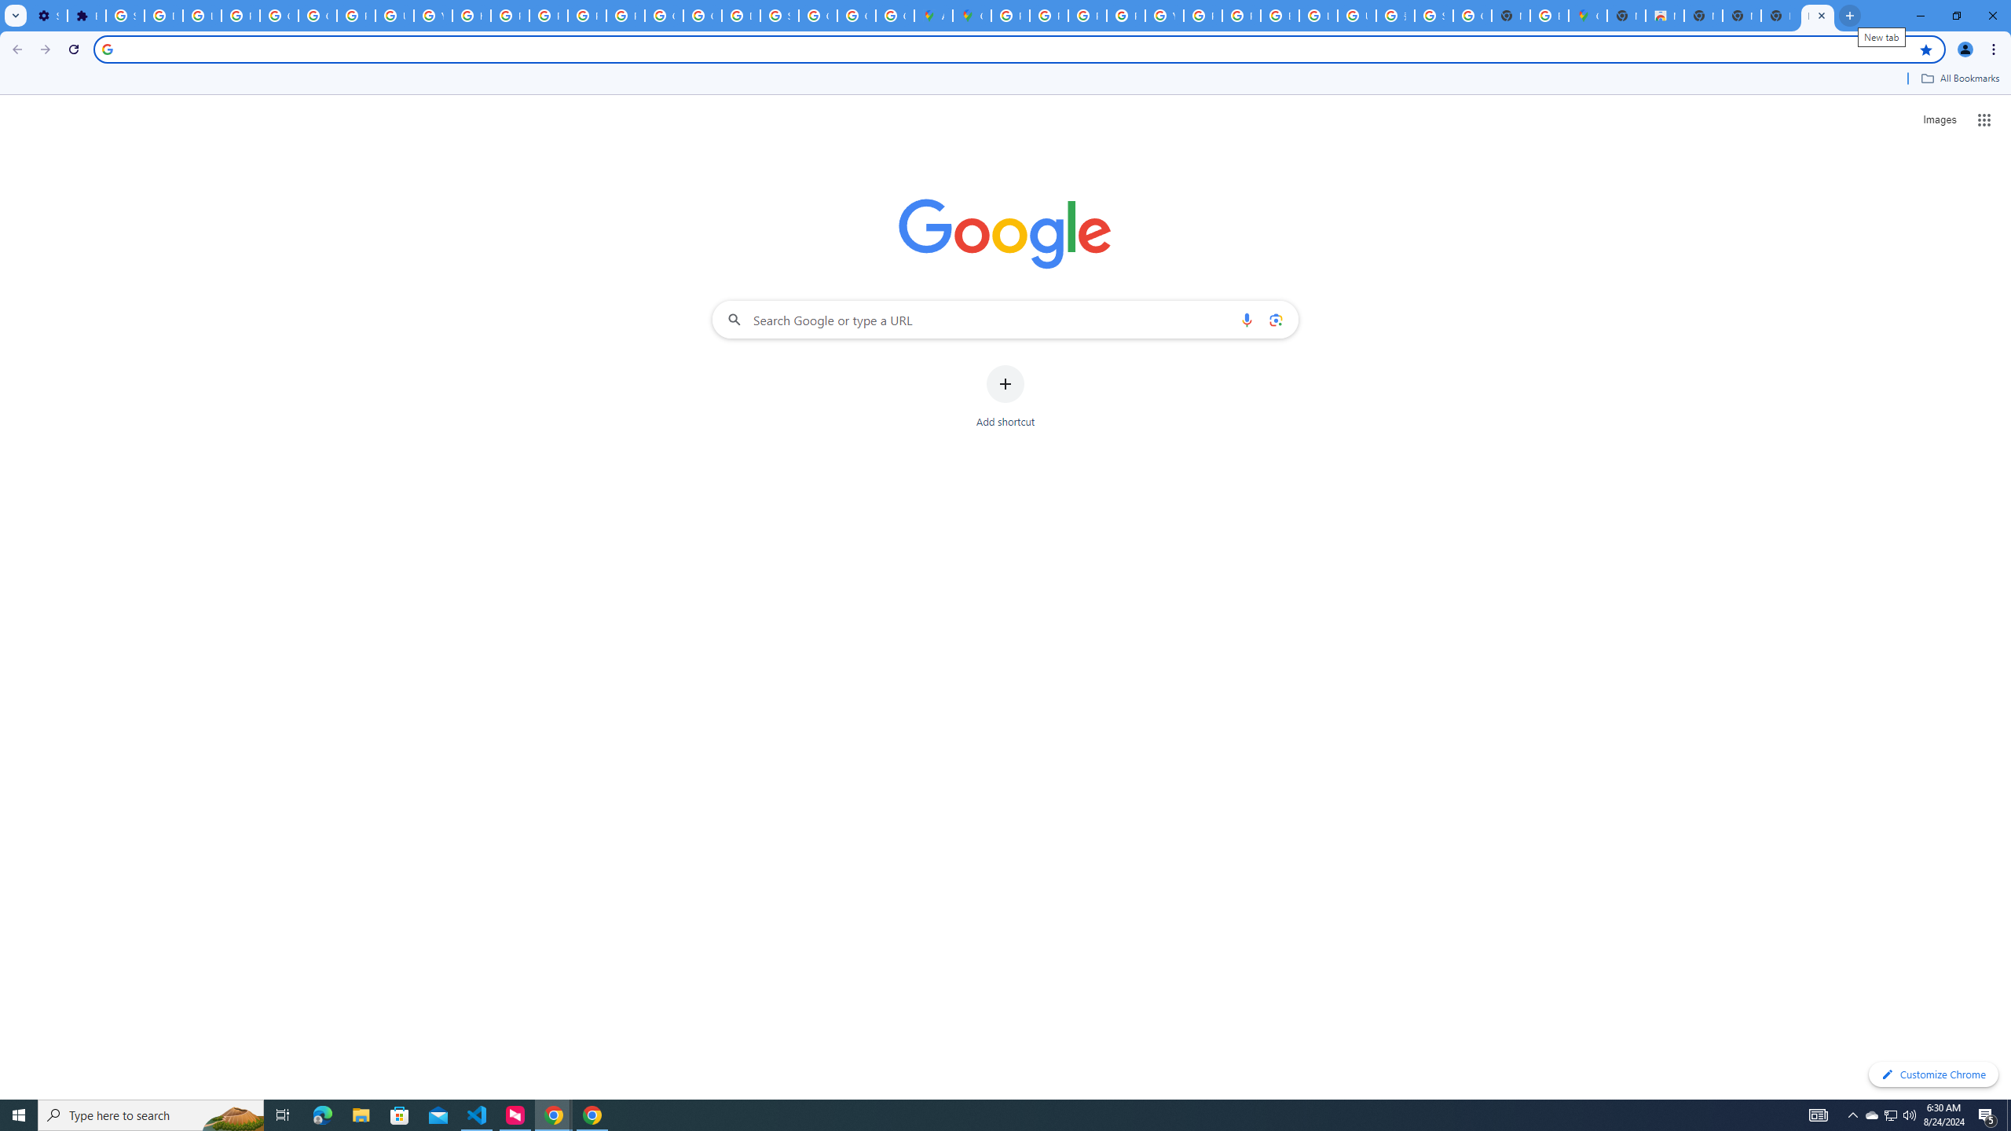 This screenshot has width=2011, height=1131. Describe the element at coordinates (1939, 120) in the screenshot. I see `Search for Images ` at that location.